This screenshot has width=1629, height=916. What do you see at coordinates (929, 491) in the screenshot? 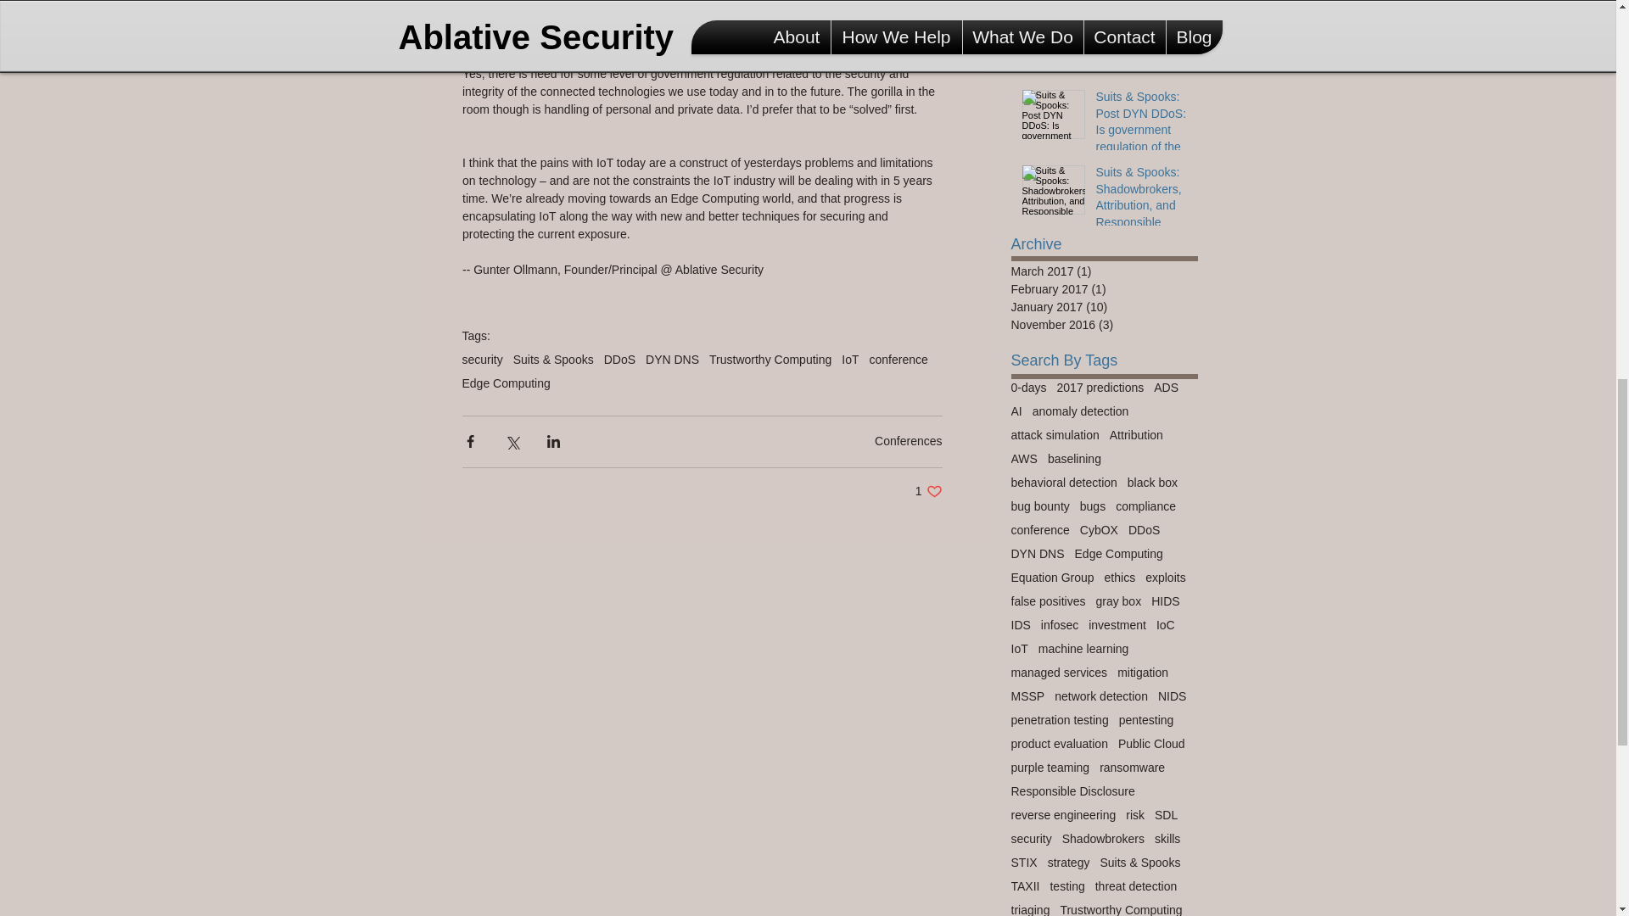
I see `IoT` at bounding box center [929, 491].